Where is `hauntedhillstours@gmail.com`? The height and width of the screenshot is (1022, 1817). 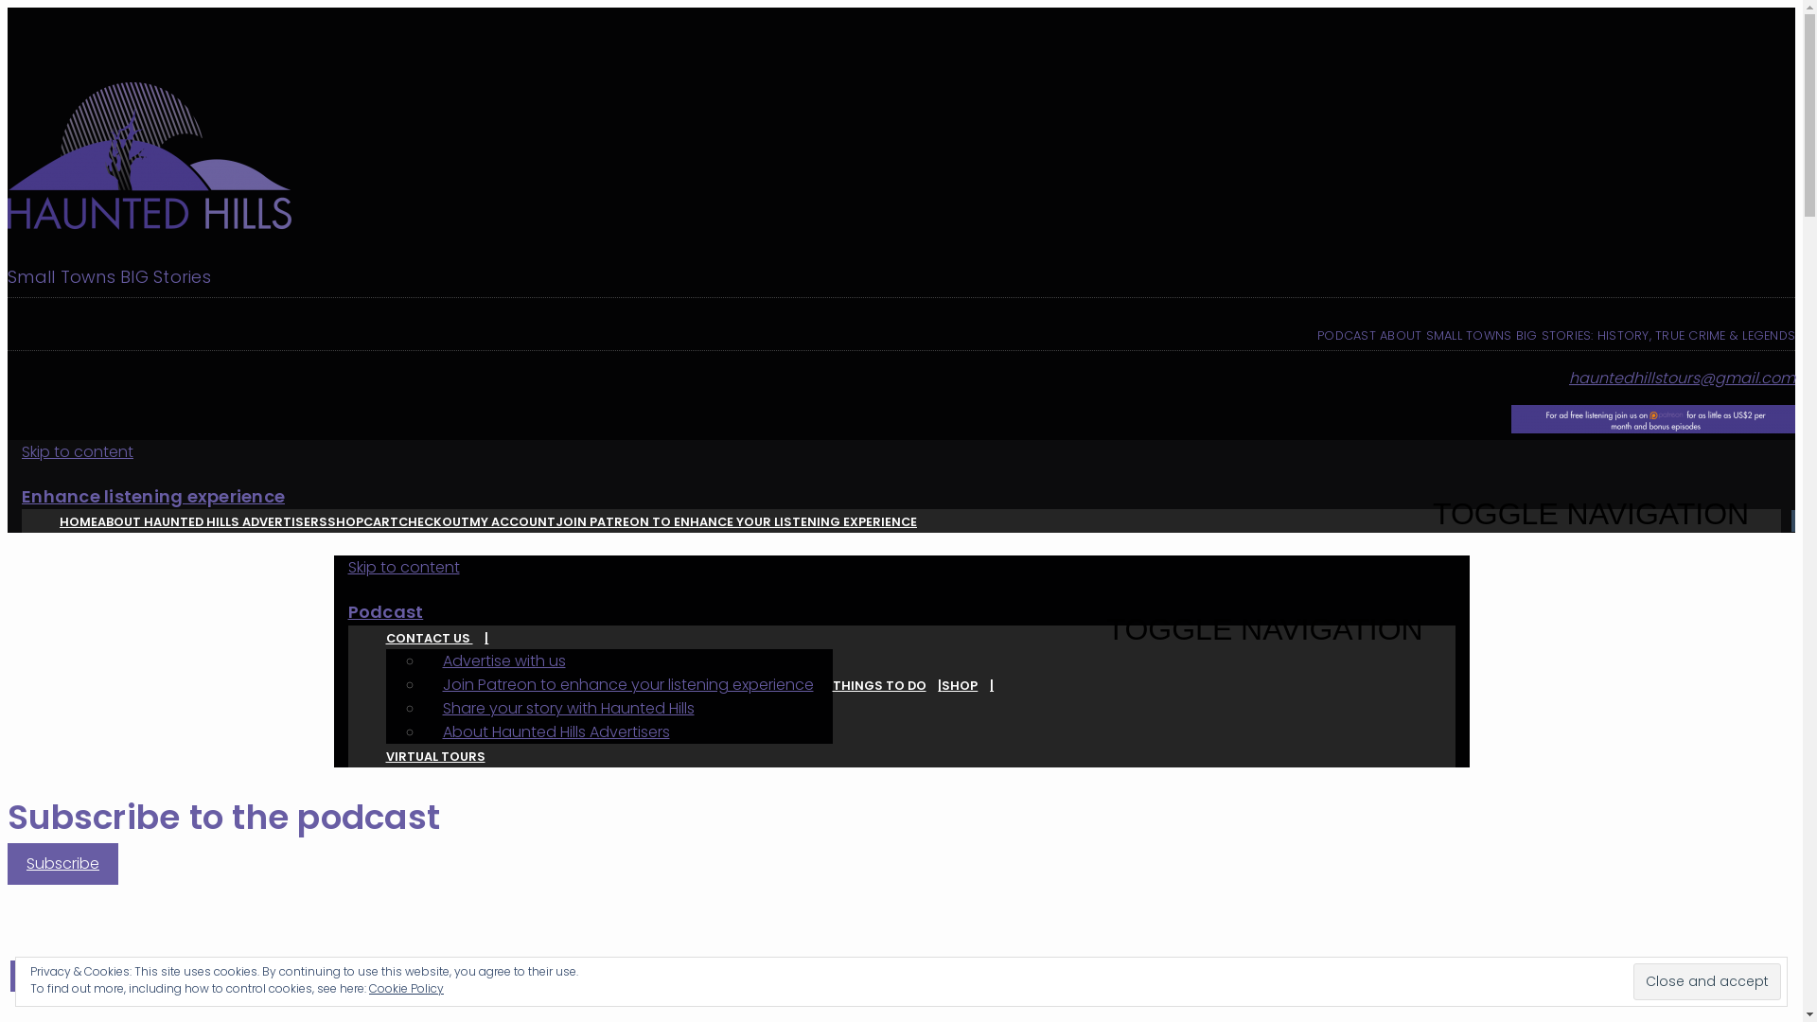 hauntedhillstours@gmail.com is located at coordinates (1683, 379).